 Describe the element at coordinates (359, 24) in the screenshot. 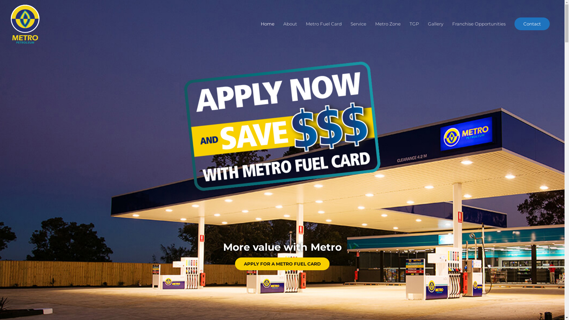

I see `Service` at that location.